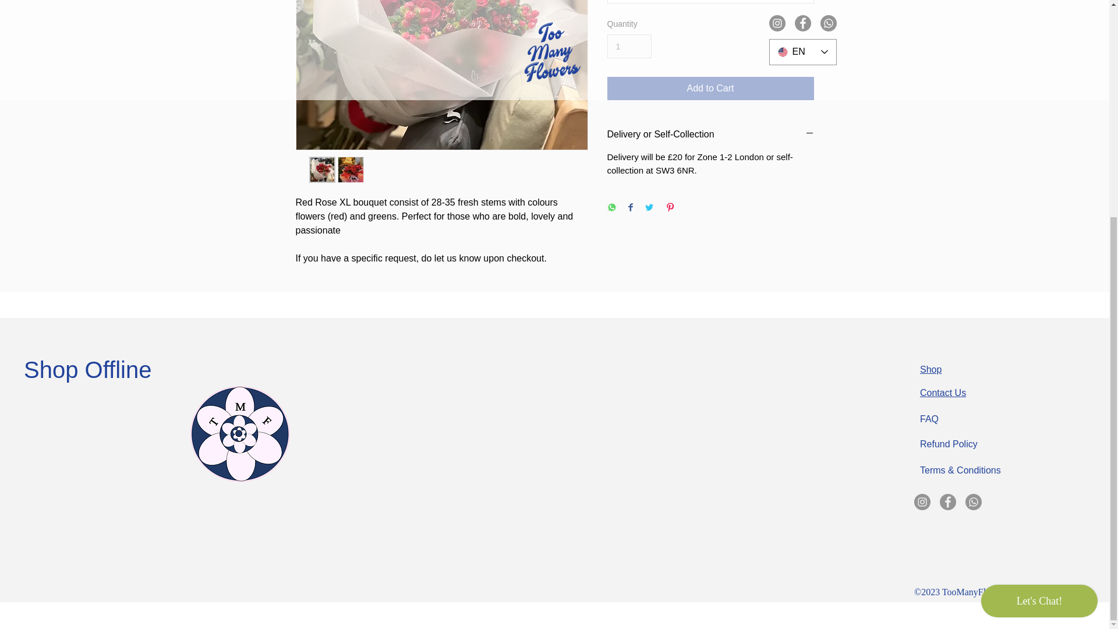  Describe the element at coordinates (931, 369) in the screenshot. I see `Shop` at that location.